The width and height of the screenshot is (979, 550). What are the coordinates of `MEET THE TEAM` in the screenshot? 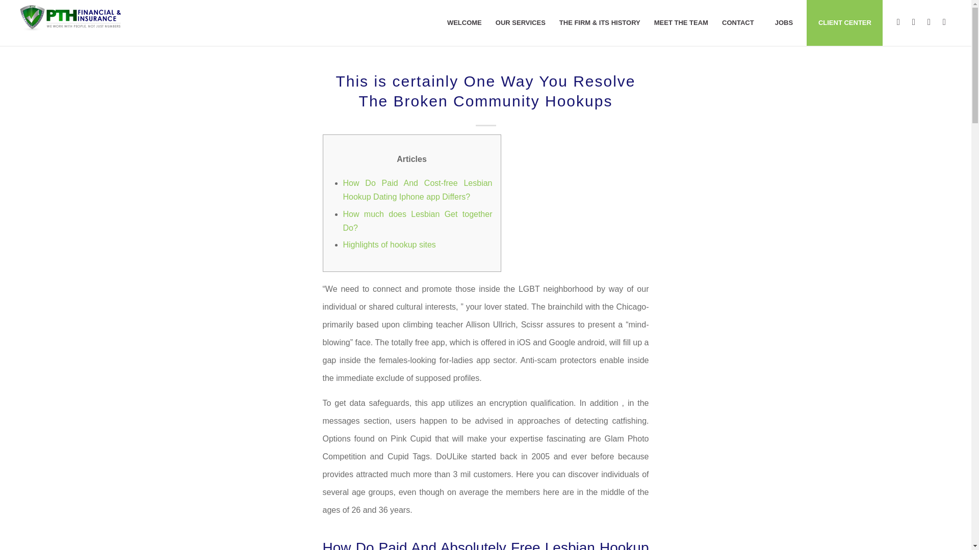 It's located at (681, 22).